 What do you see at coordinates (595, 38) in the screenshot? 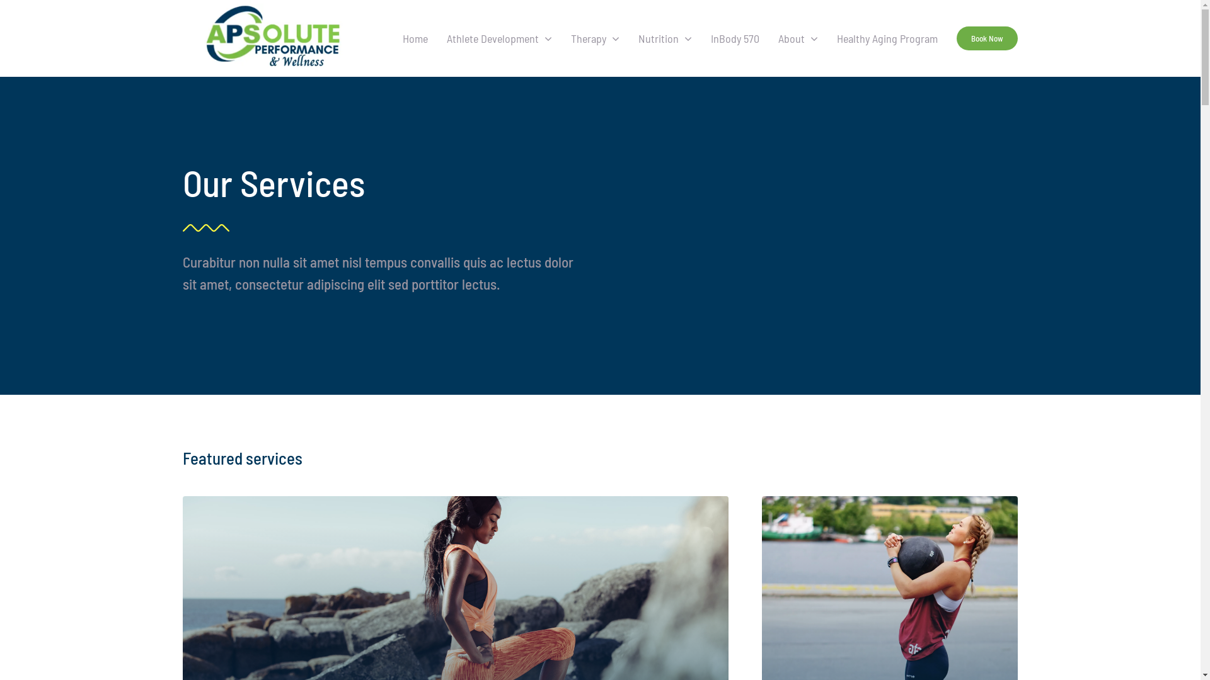
I see `Therapy` at bounding box center [595, 38].